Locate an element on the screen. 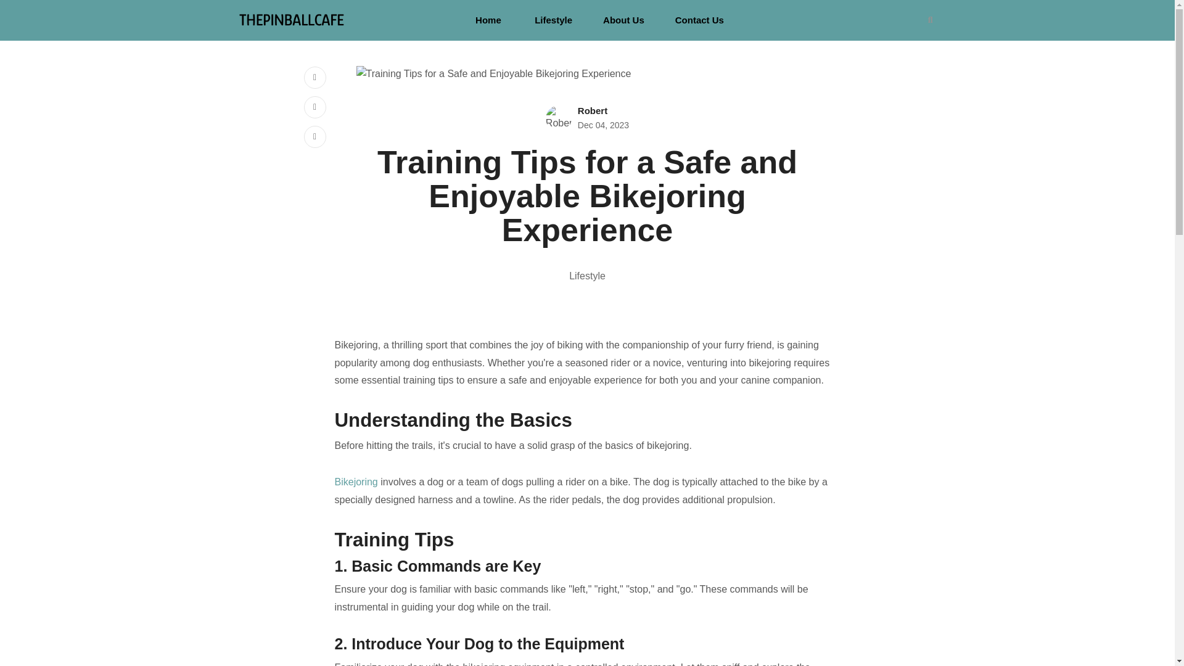 This screenshot has width=1184, height=666. About Us is located at coordinates (623, 20).